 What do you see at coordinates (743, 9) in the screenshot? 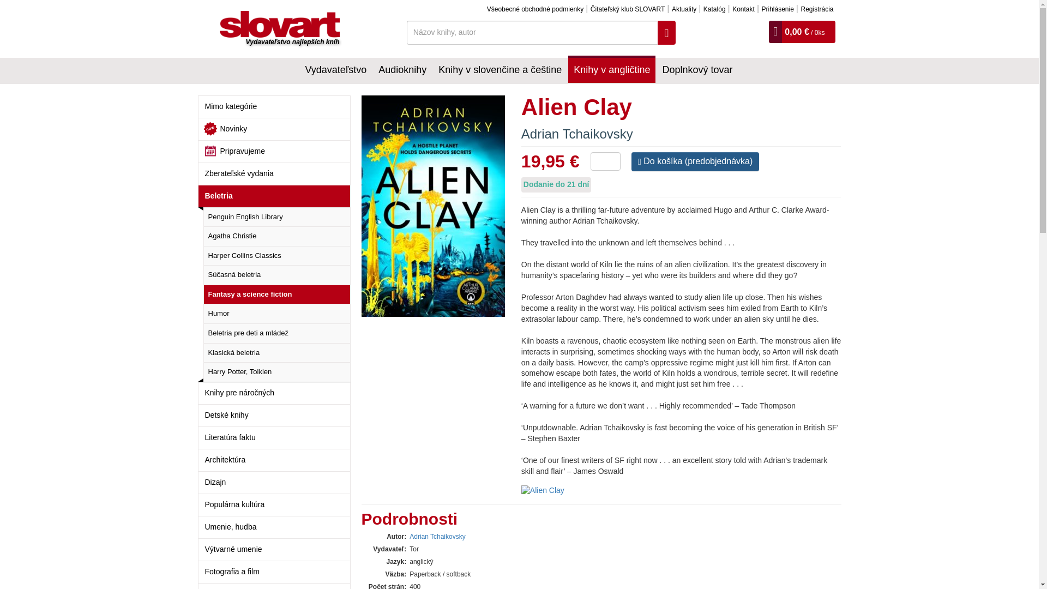
I see `Kontakt` at bounding box center [743, 9].